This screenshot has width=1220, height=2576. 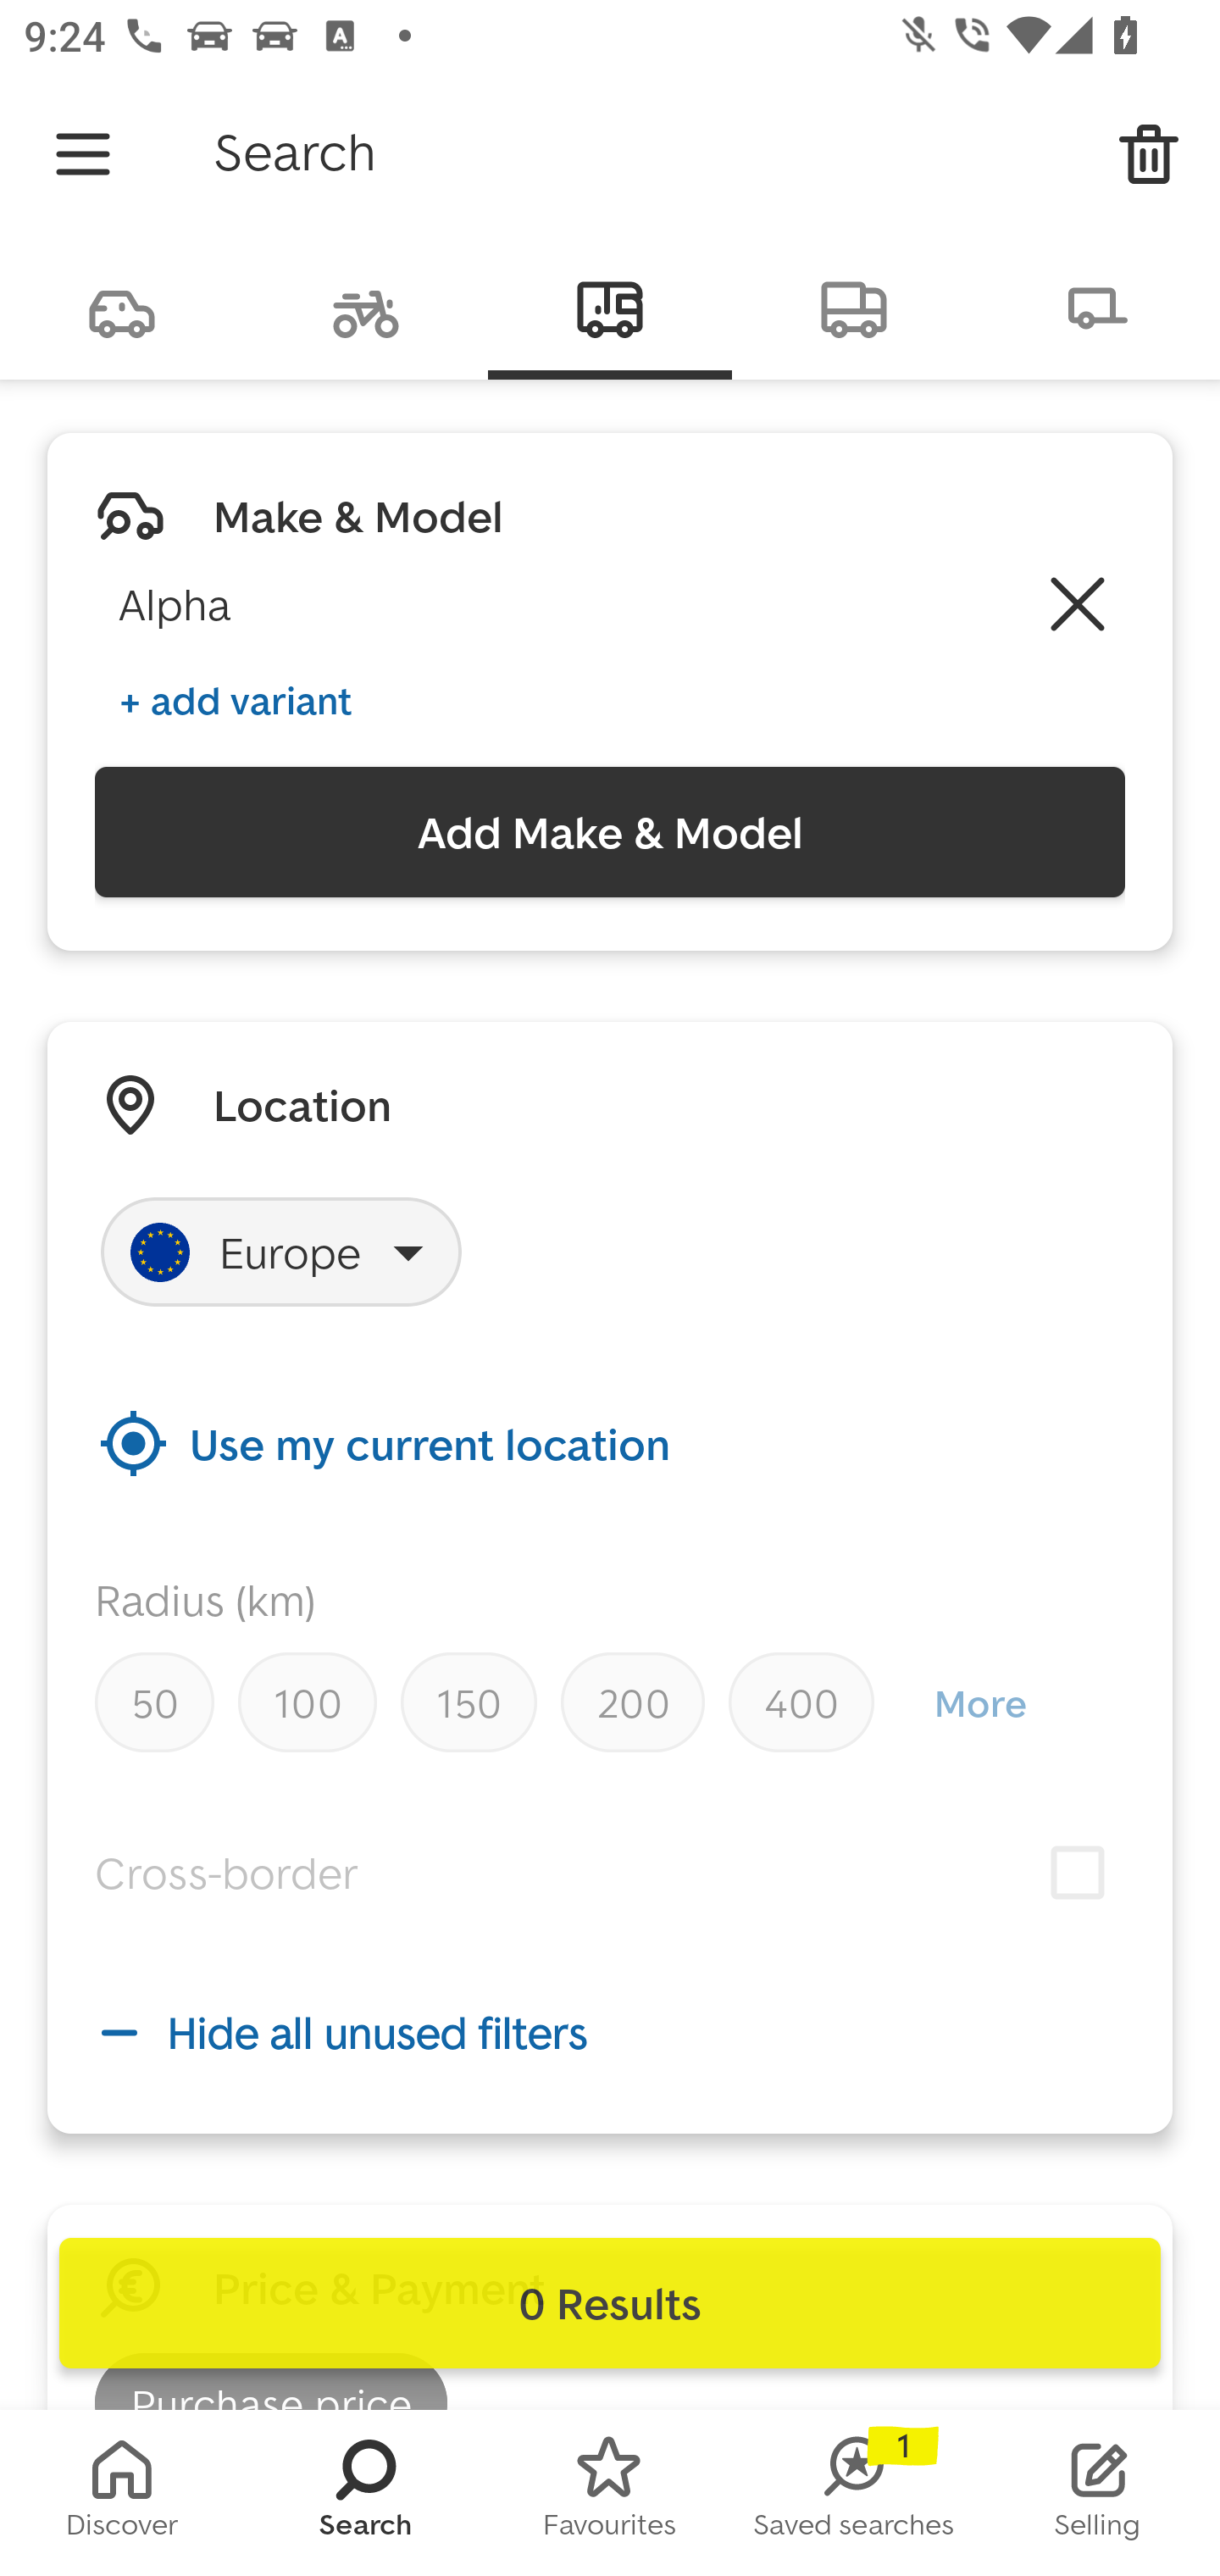 What do you see at coordinates (205, 1600) in the screenshot?
I see `Radius (km)` at bounding box center [205, 1600].